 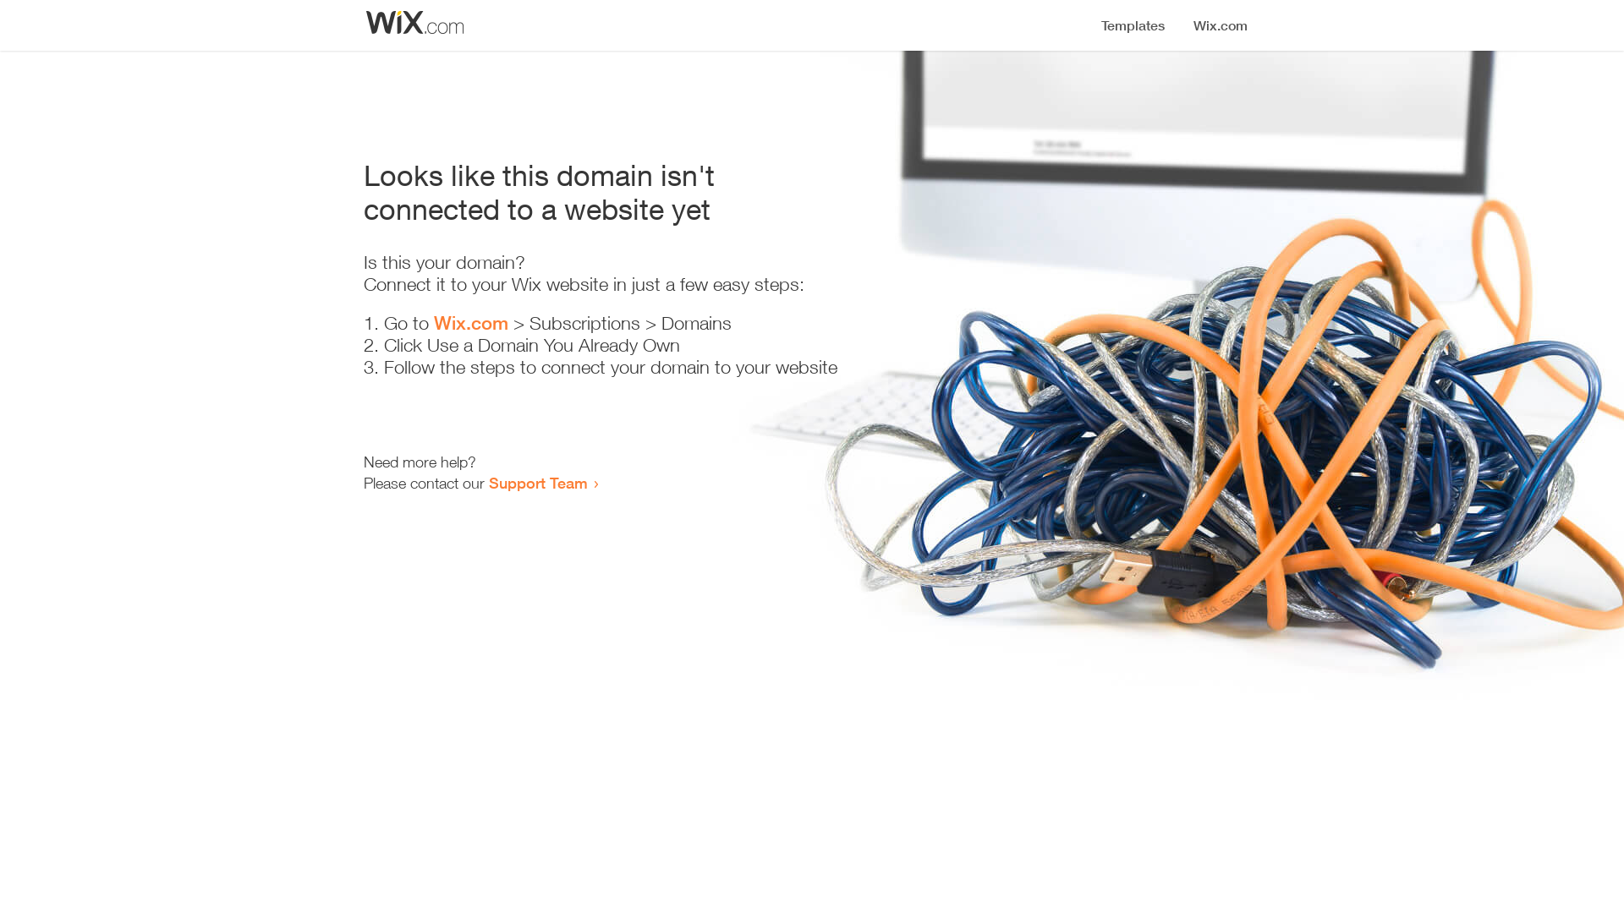 I want to click on Support Team, so click(x=538, y=483).